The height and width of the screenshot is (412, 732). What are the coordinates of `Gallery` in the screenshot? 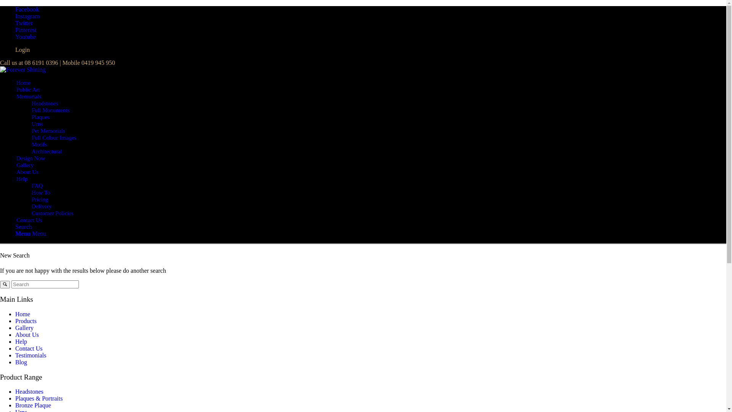 It's located at (25, 165).